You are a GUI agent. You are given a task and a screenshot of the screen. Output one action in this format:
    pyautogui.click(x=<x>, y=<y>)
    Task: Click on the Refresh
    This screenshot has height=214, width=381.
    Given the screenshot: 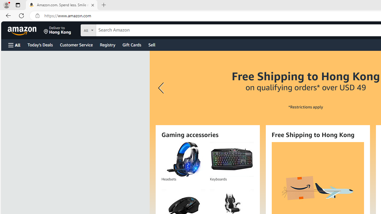 What is the action you would take?
    pyautogui.click(x=21, y=15)
    